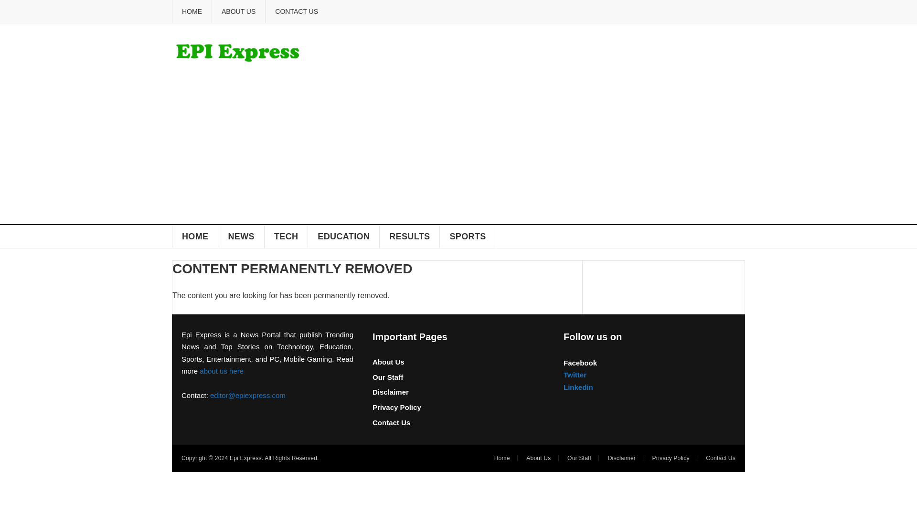 This screenshot has width=917, height=516. I want to click on NEWS, so click(241, 236).